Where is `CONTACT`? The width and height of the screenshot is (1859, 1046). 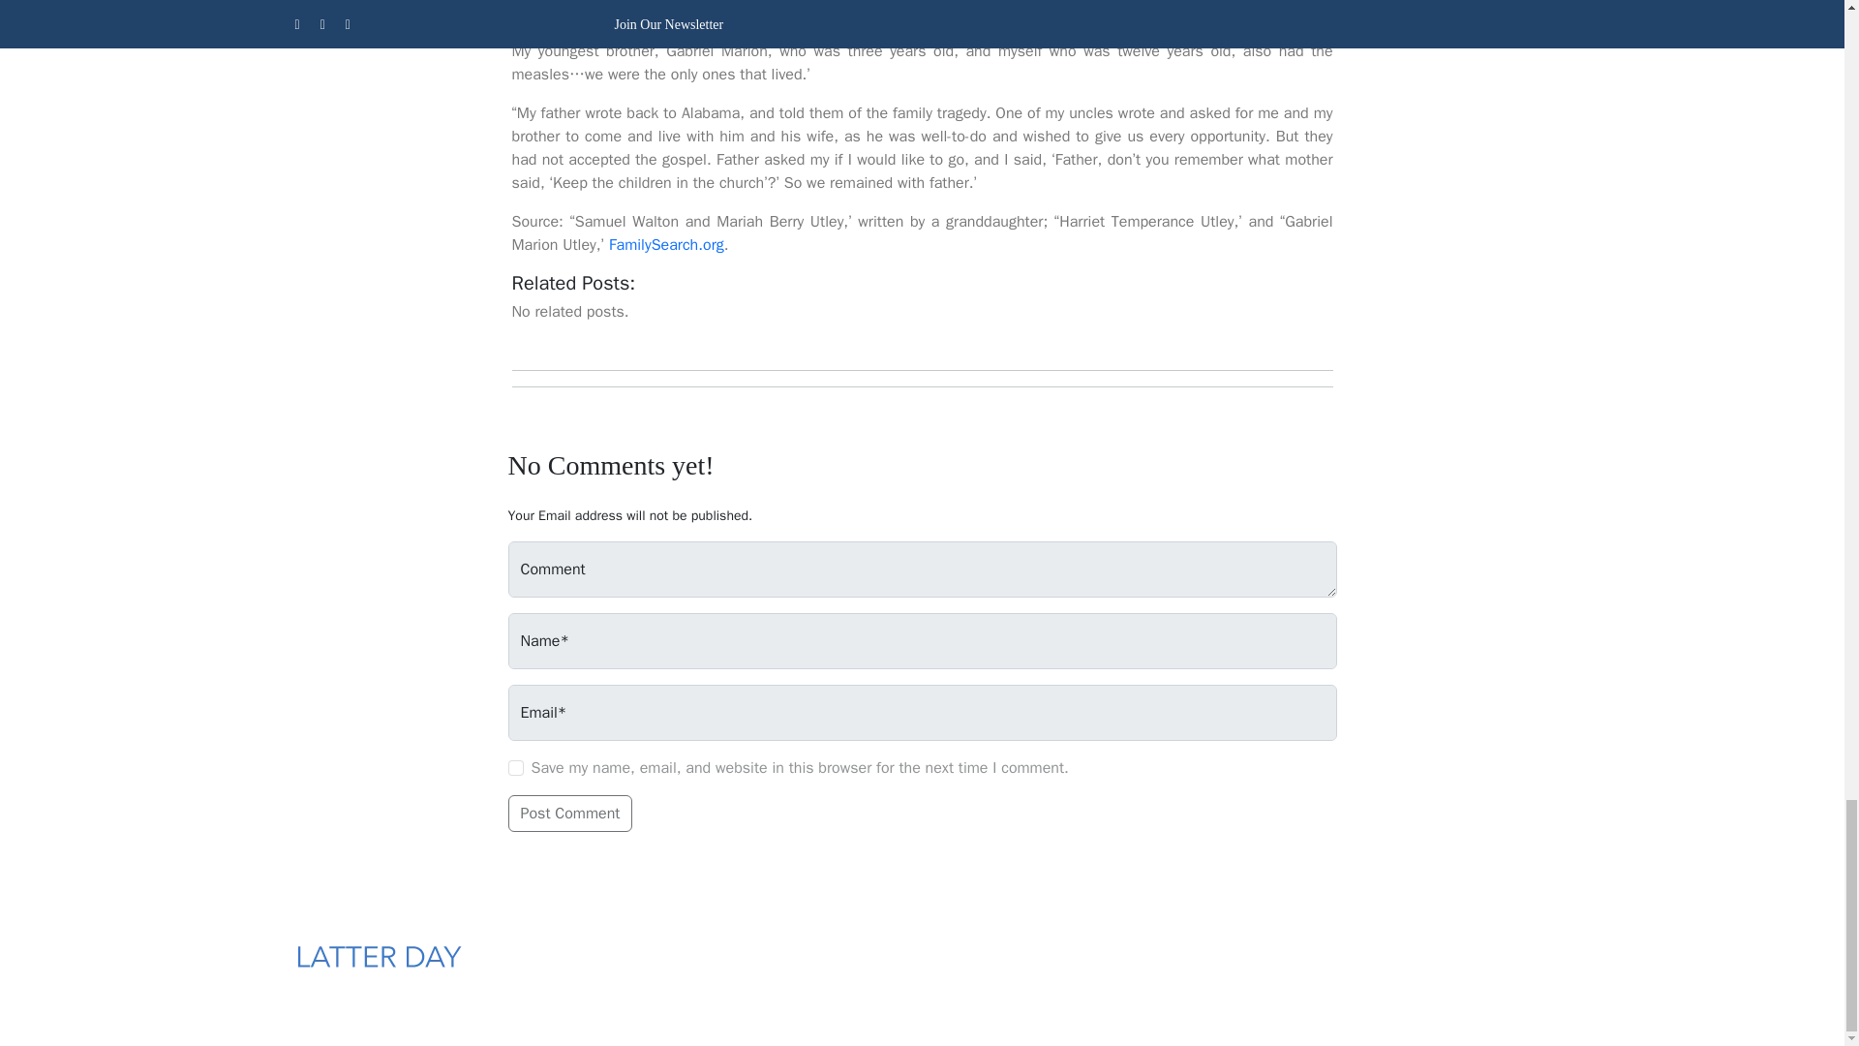
CONTACT is located at coordinates (1075, 962).